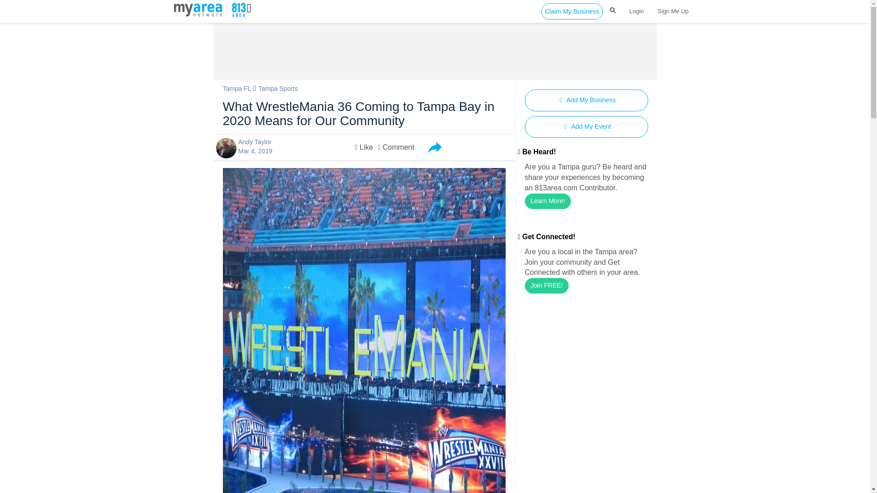 This screenshot has height=493, width=877. Describe the element at coordinates (546, 286) in the screenshot. I see `Join FREE!` at that location.